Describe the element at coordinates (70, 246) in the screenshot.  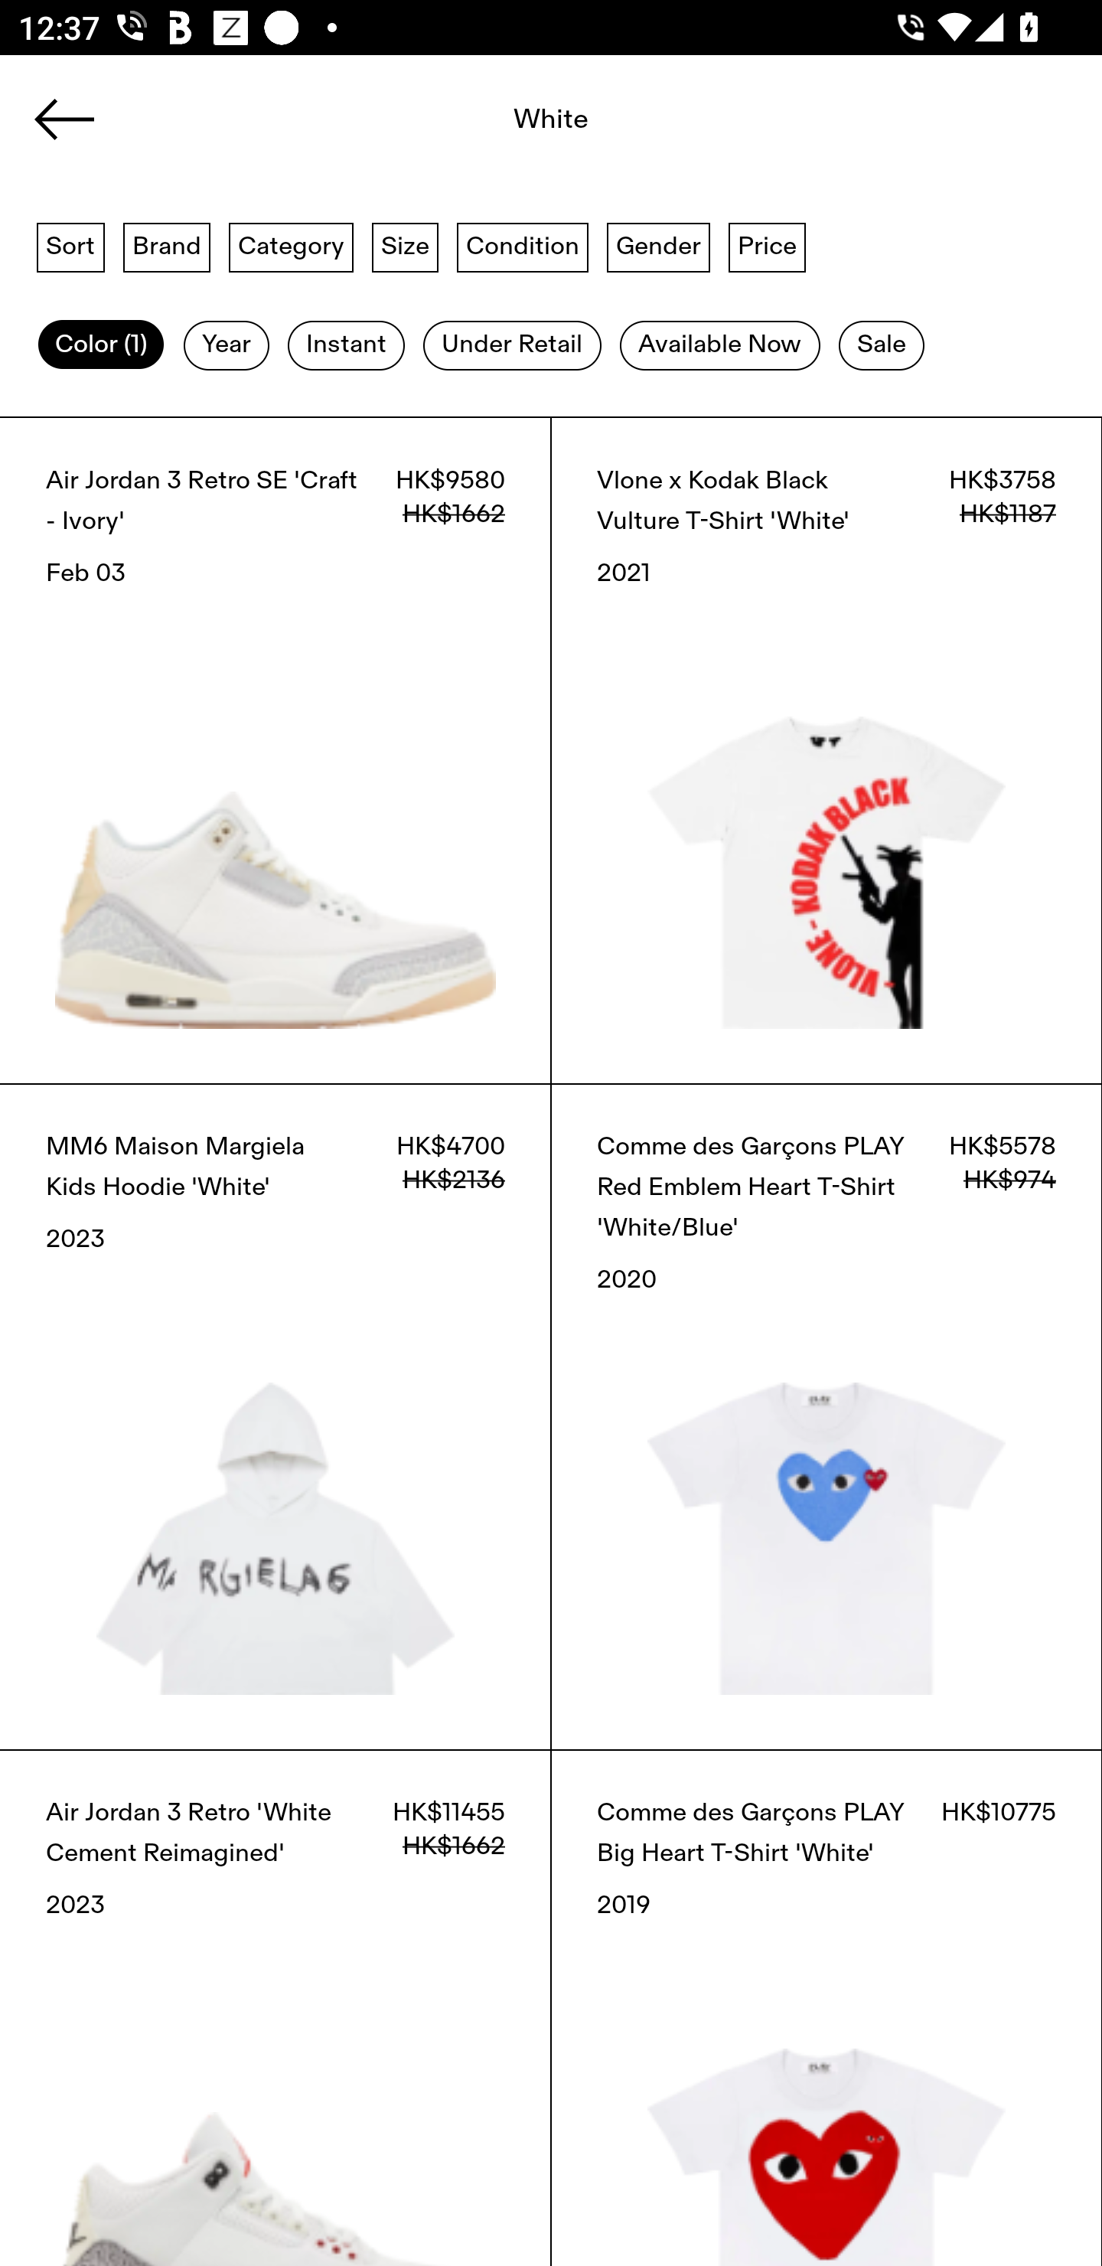
I see `Sort` at that location.